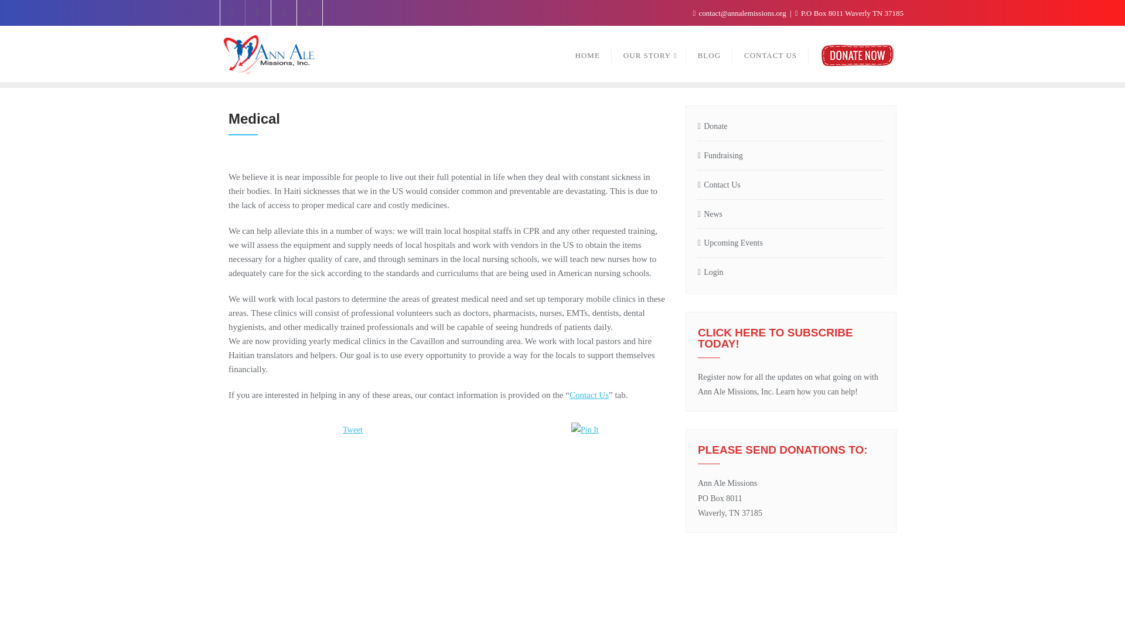 Image resolution: width=1125 pixels, height=633 pixels. I want to click on Fundraising, so click(791, 156).